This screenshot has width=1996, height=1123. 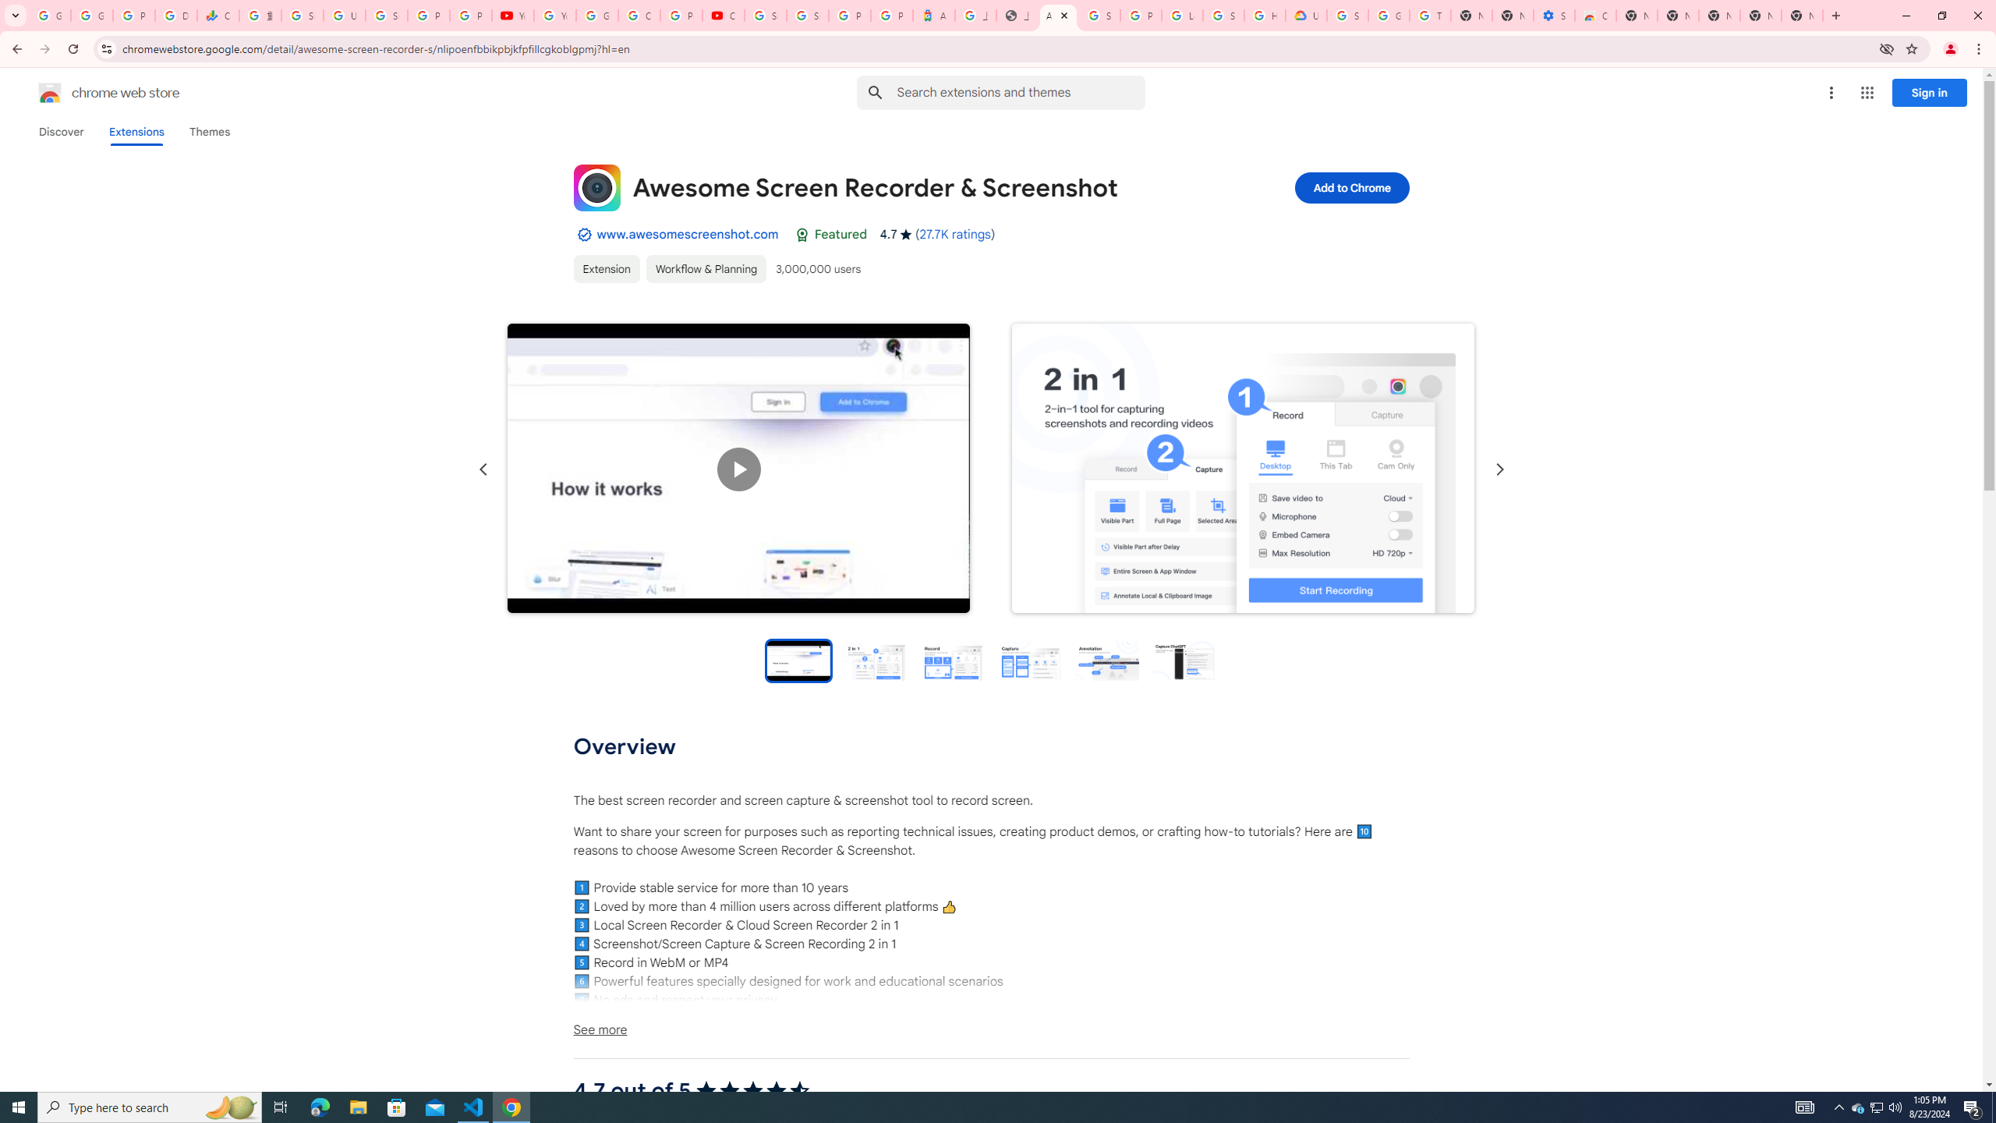 I want to click on Chrome Web Store logo, so click(x=50, y=93).